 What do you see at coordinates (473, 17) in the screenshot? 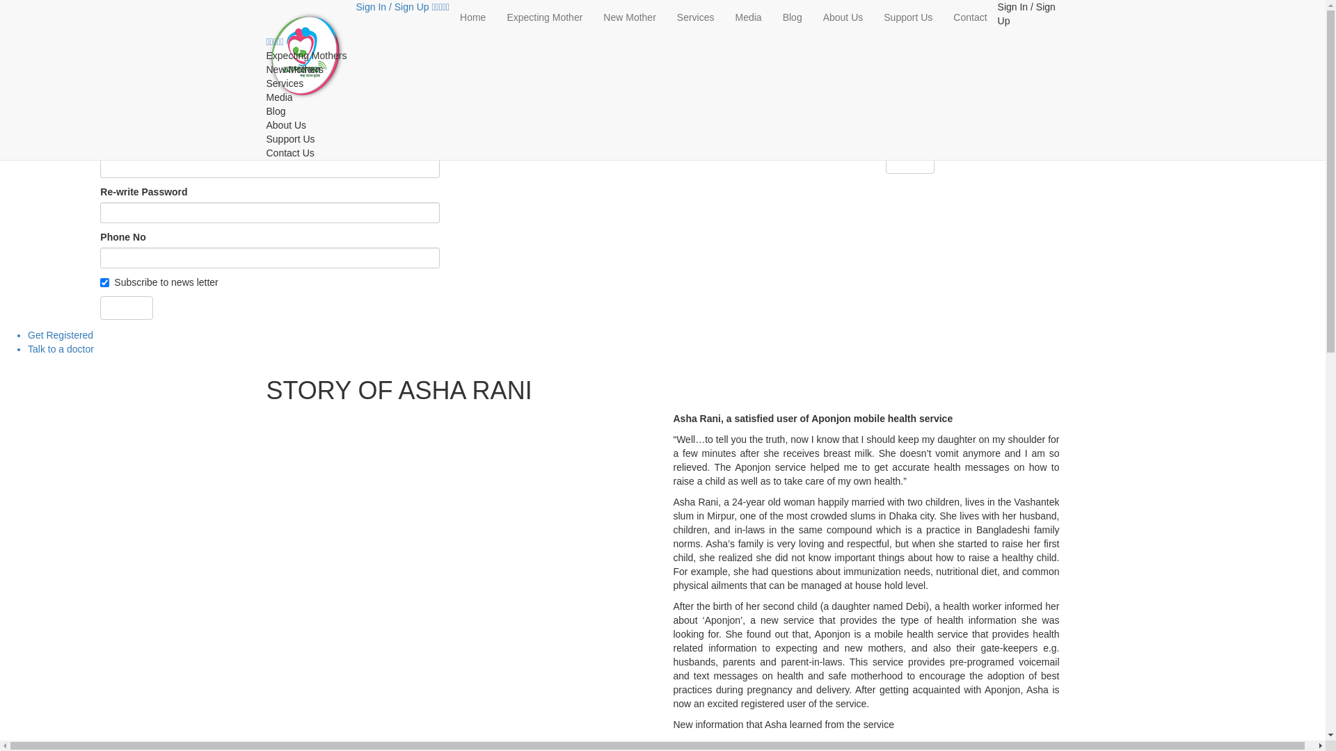
I see `Home` at bounding box center [473, 17].